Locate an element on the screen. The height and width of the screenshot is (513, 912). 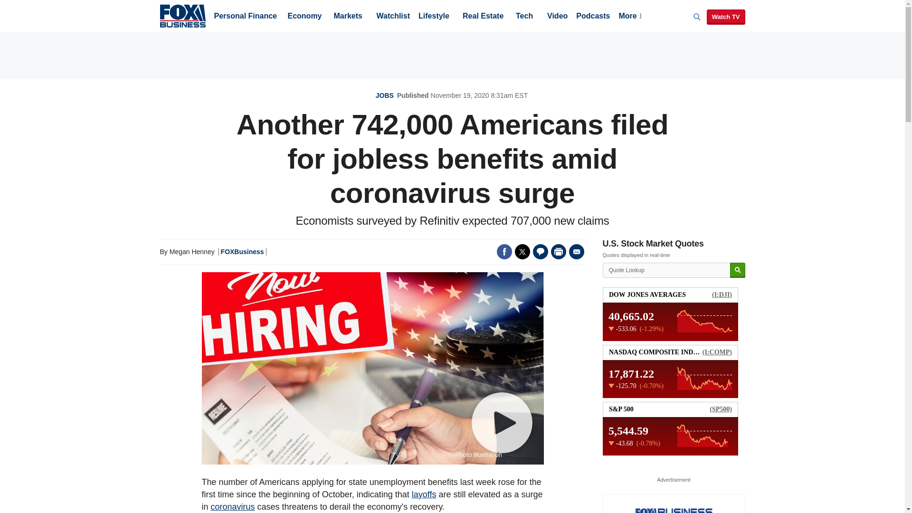
More is located at coordinates (629, 17).